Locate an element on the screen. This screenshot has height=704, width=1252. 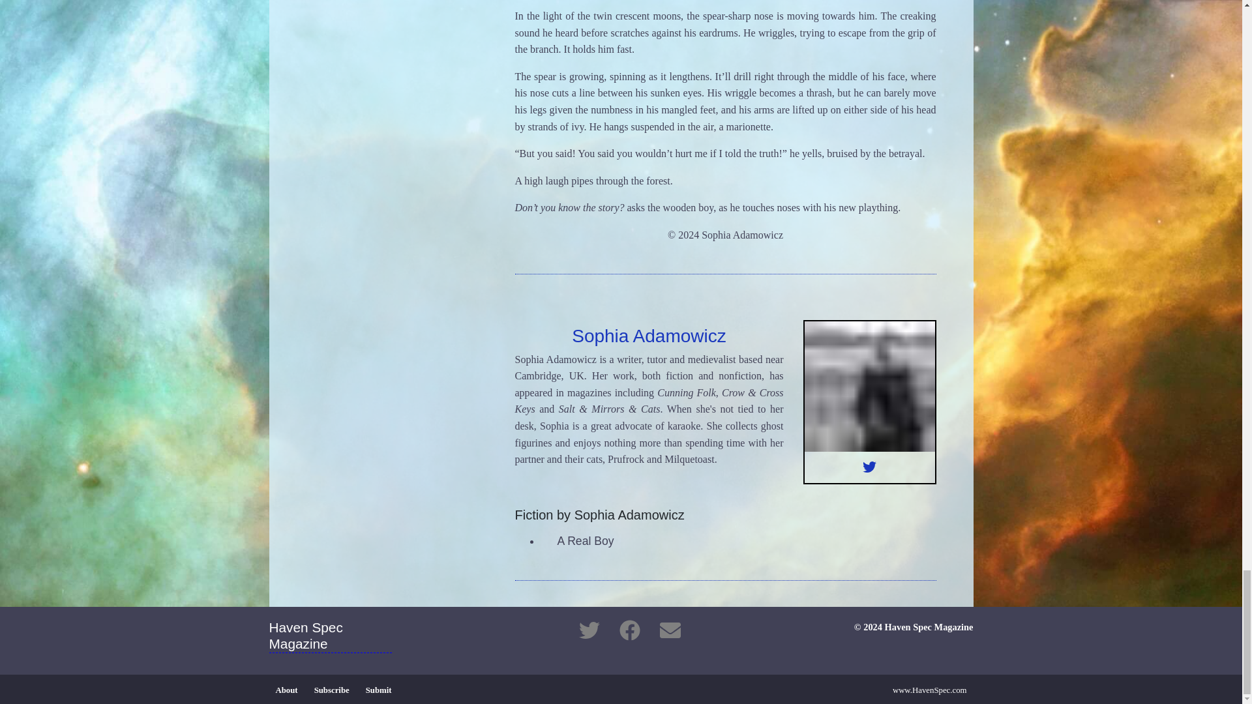
Subscribe is located at coordinates (331, 690).